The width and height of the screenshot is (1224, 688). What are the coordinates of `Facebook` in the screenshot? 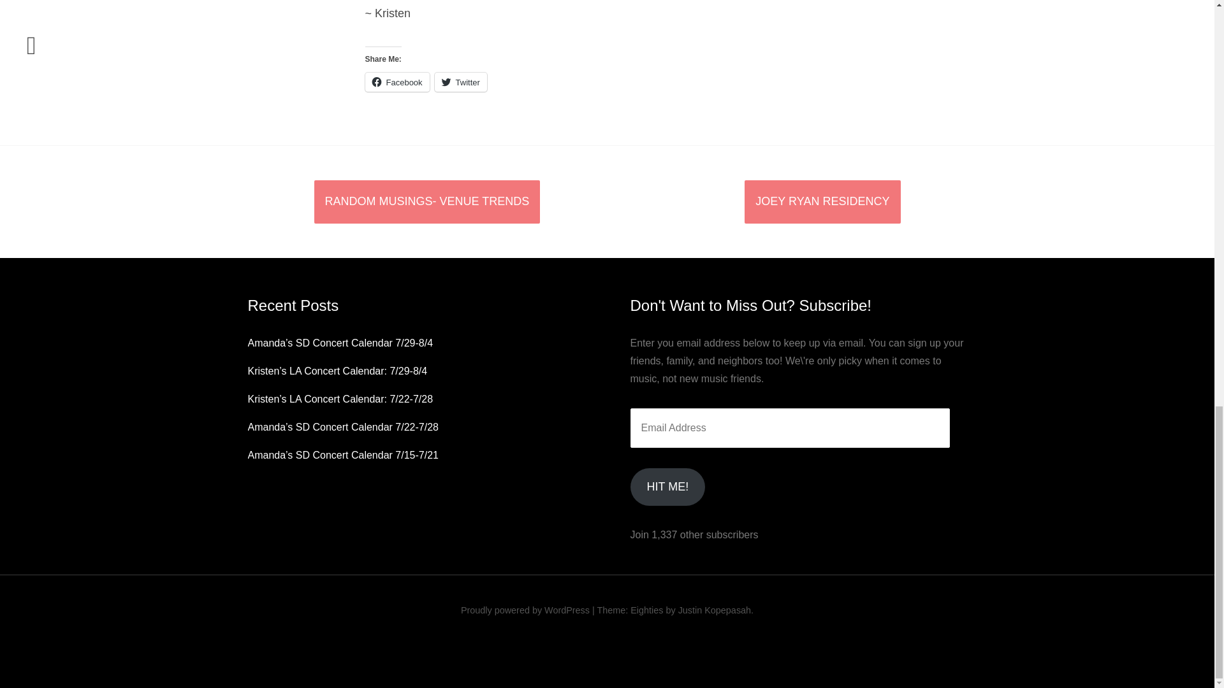 It's located at (397, 82).